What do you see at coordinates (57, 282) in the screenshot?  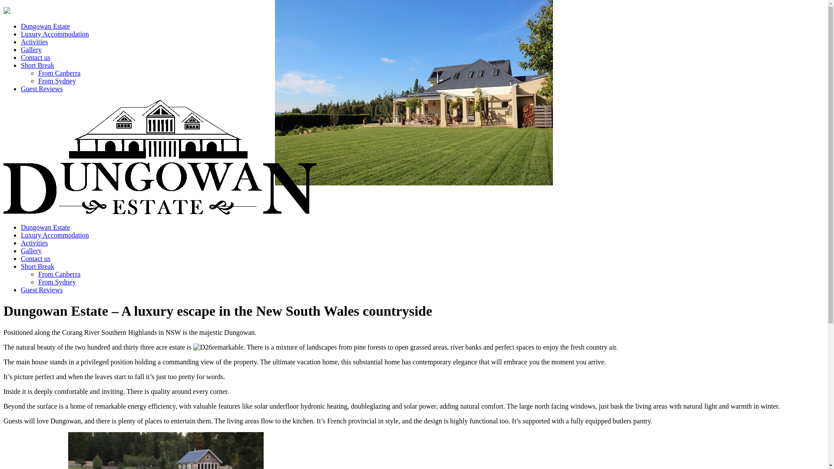 I see `From Sydney` at bounding box center [57, 282].